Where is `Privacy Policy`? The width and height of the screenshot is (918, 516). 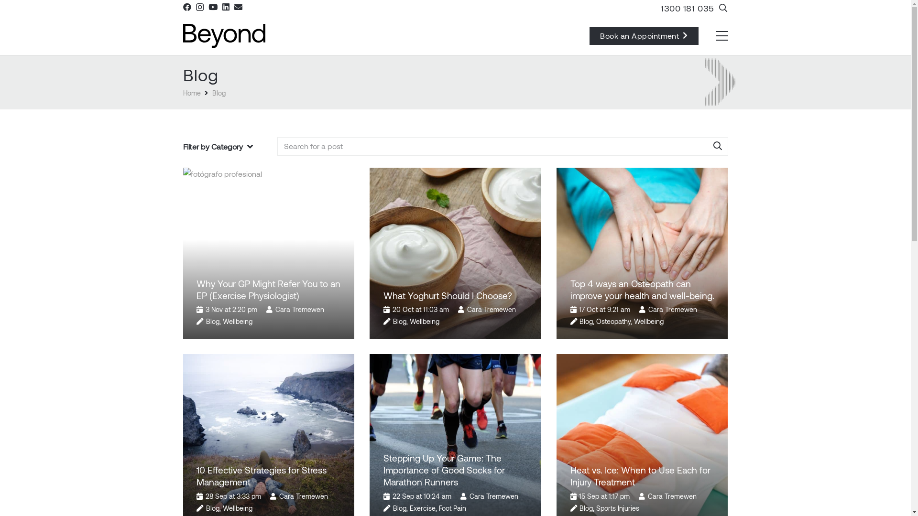 Privacy Policy is located at coordinates (455, 505).